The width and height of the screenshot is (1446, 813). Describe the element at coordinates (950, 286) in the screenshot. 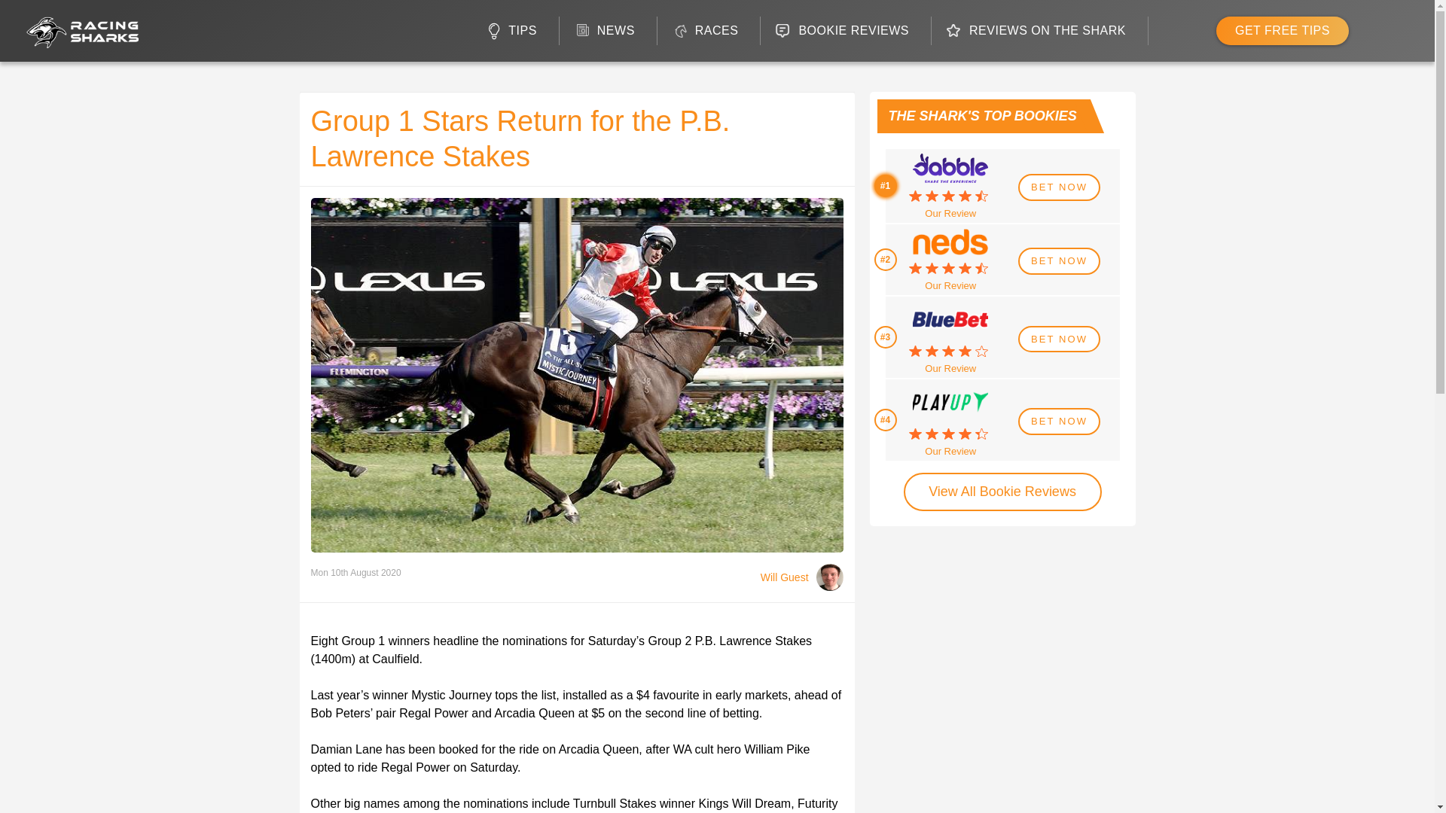

I see `Our Review` at that location.